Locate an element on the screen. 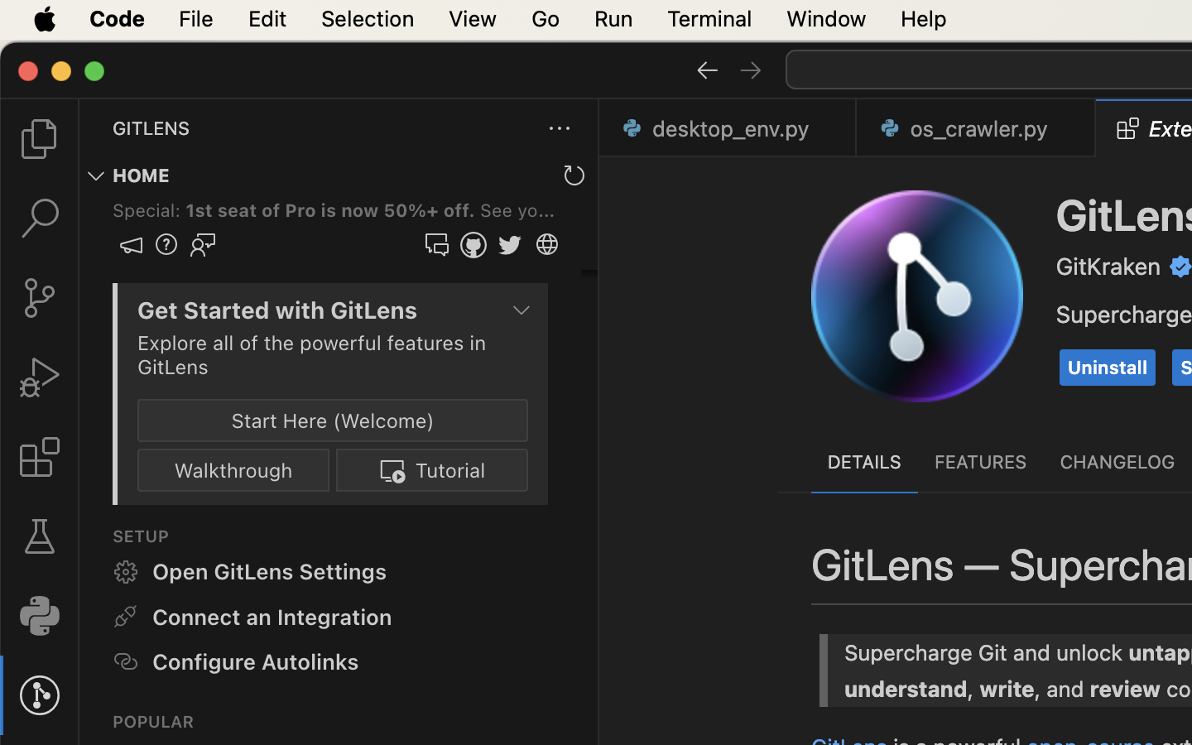 The height and width of the screenshot is (745, 1192). 0 desktop_env.py   is located at coordinates (728, 128).